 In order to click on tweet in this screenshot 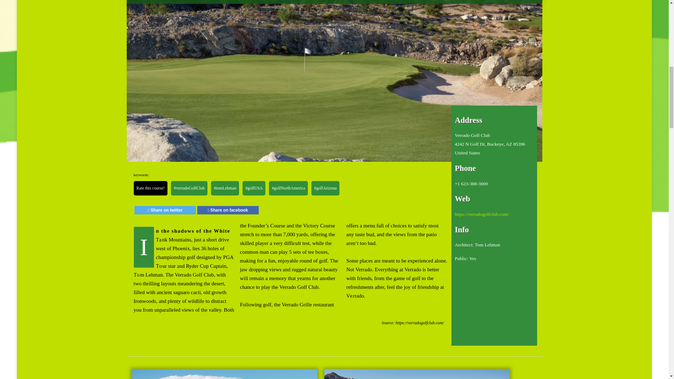, I will do `click(165, 210)`.